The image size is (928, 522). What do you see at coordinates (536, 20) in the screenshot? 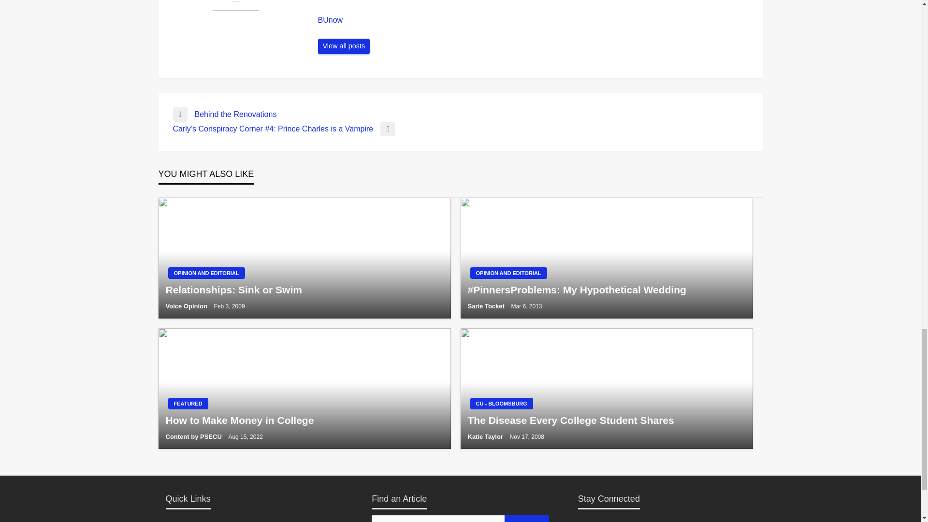
I see `BUnow` at bounding box center [536, 20].